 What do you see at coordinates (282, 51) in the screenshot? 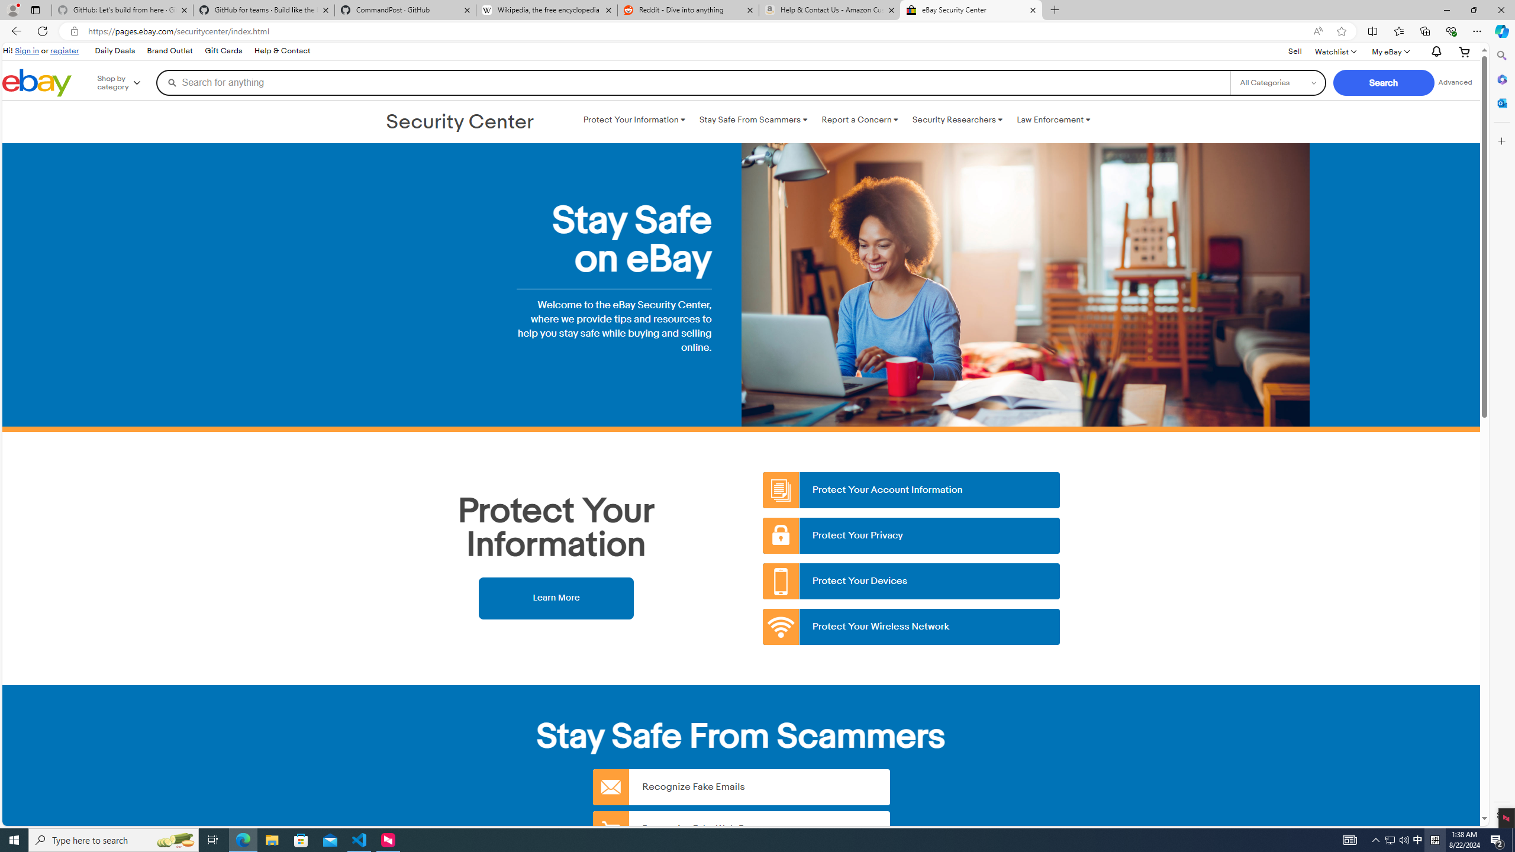
I see `Help & Contact` at bounding box center [282, 51].